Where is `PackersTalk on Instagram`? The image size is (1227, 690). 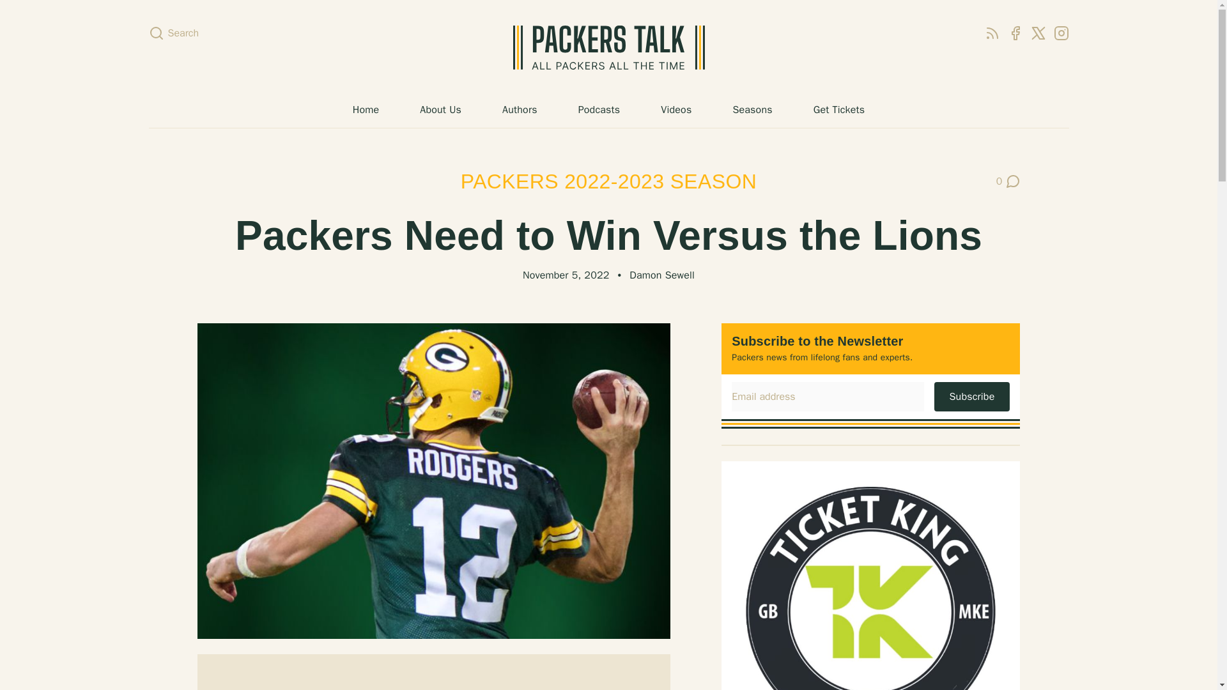 PackersTalk on Instagram is located at coordinates (1061, 33).